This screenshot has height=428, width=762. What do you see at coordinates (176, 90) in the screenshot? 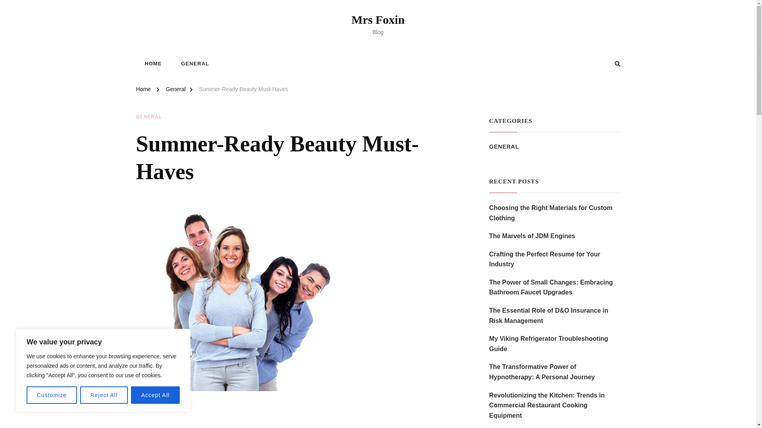
I see `General` at bounding box center [176, 90].